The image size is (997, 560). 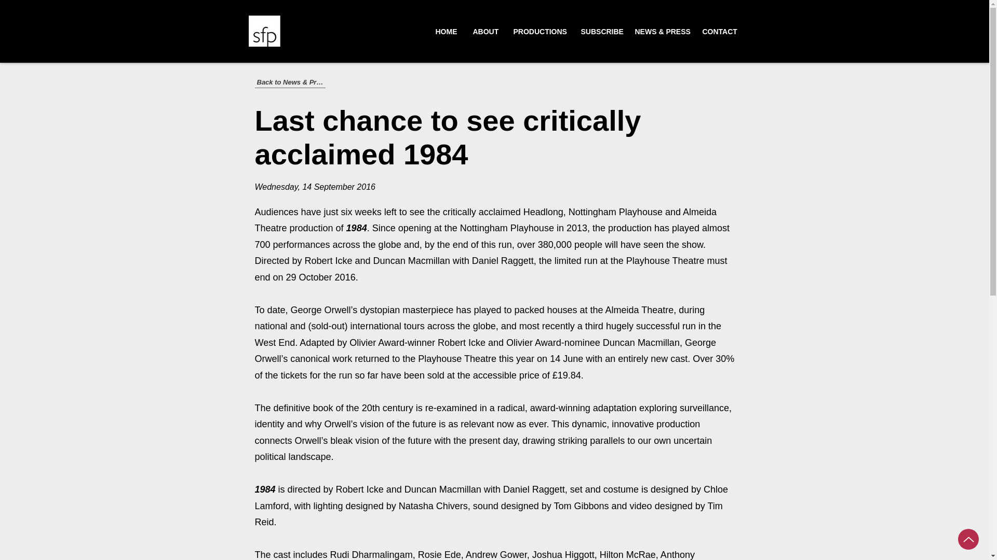 I want to click on ABOUT, so click(x=485, y=31).